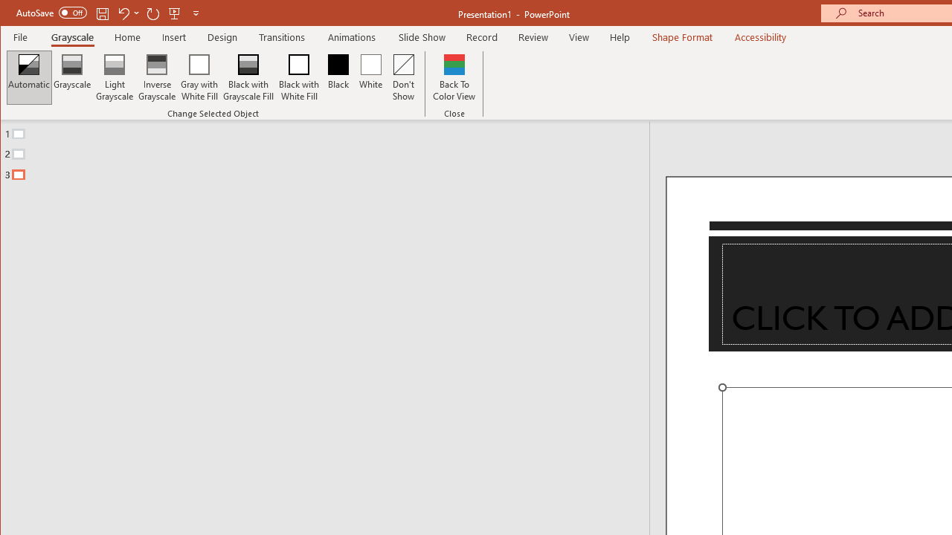 The height and width of the screenshot is (535, 952). What do you see at coordinates (331, 151) in the screenshot?
I see `Outline` at bounding box center [331, 151].